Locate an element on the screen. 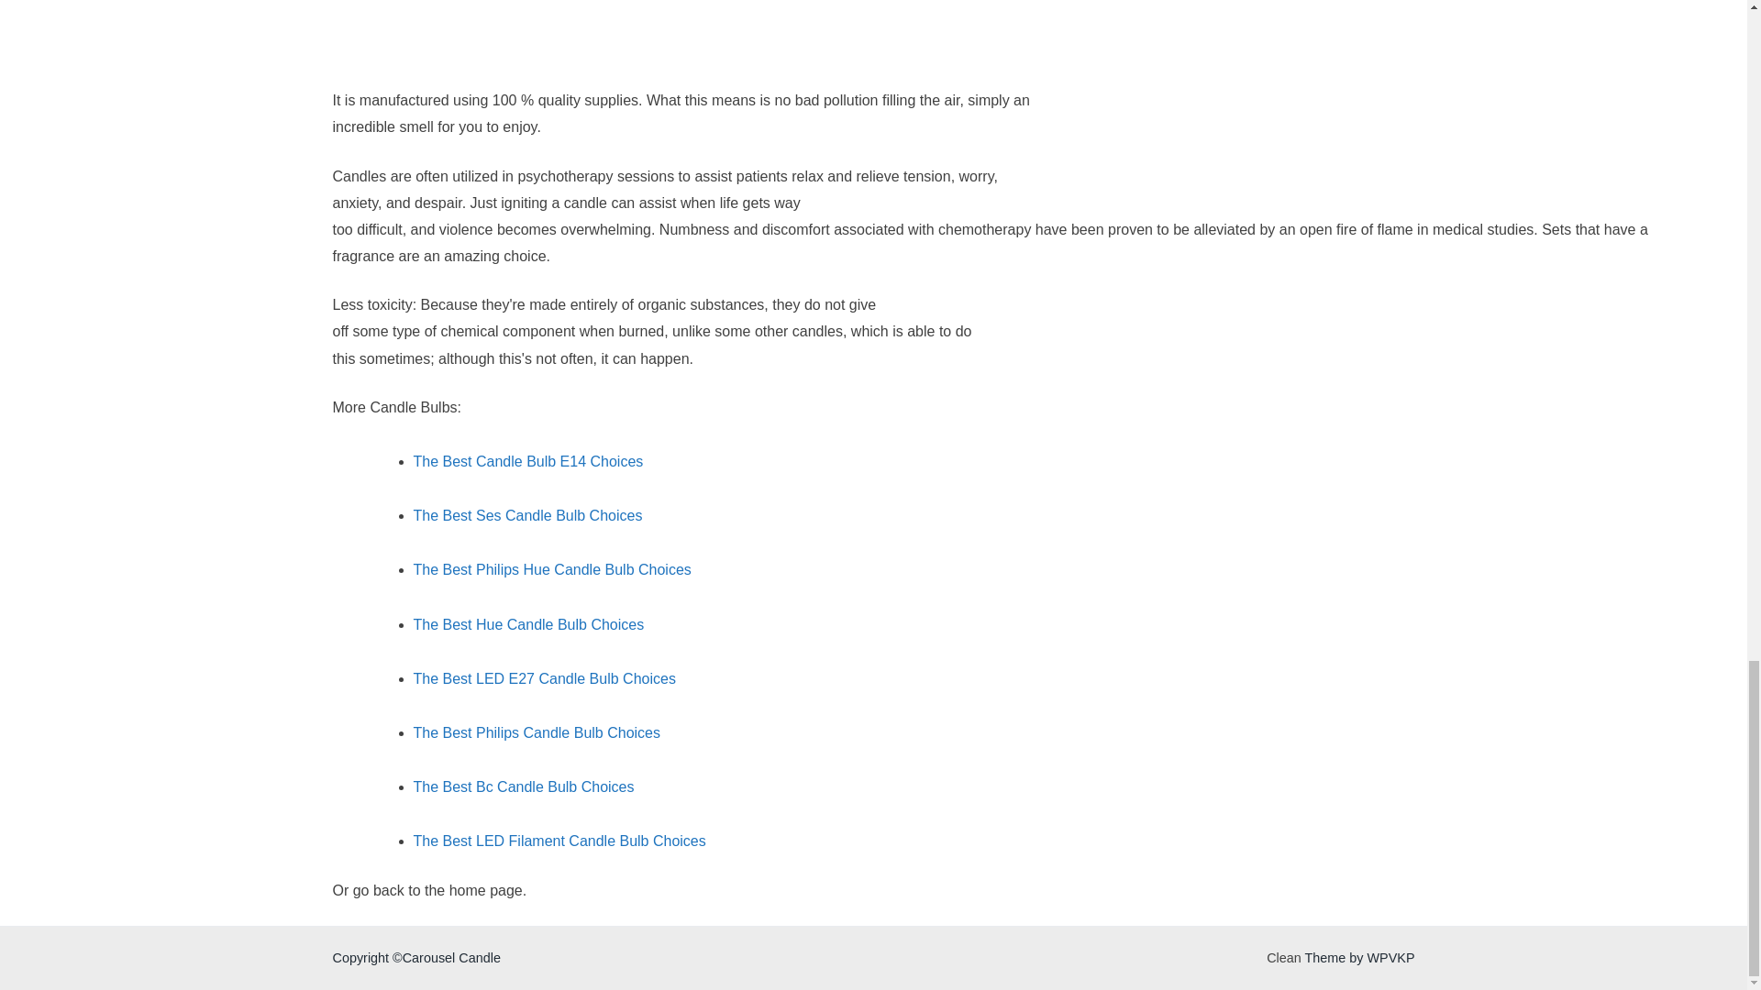 This screenshot has width=1761, height=990. The Best Bc Candle Bulb Choices is located at coordinates (523, 786).